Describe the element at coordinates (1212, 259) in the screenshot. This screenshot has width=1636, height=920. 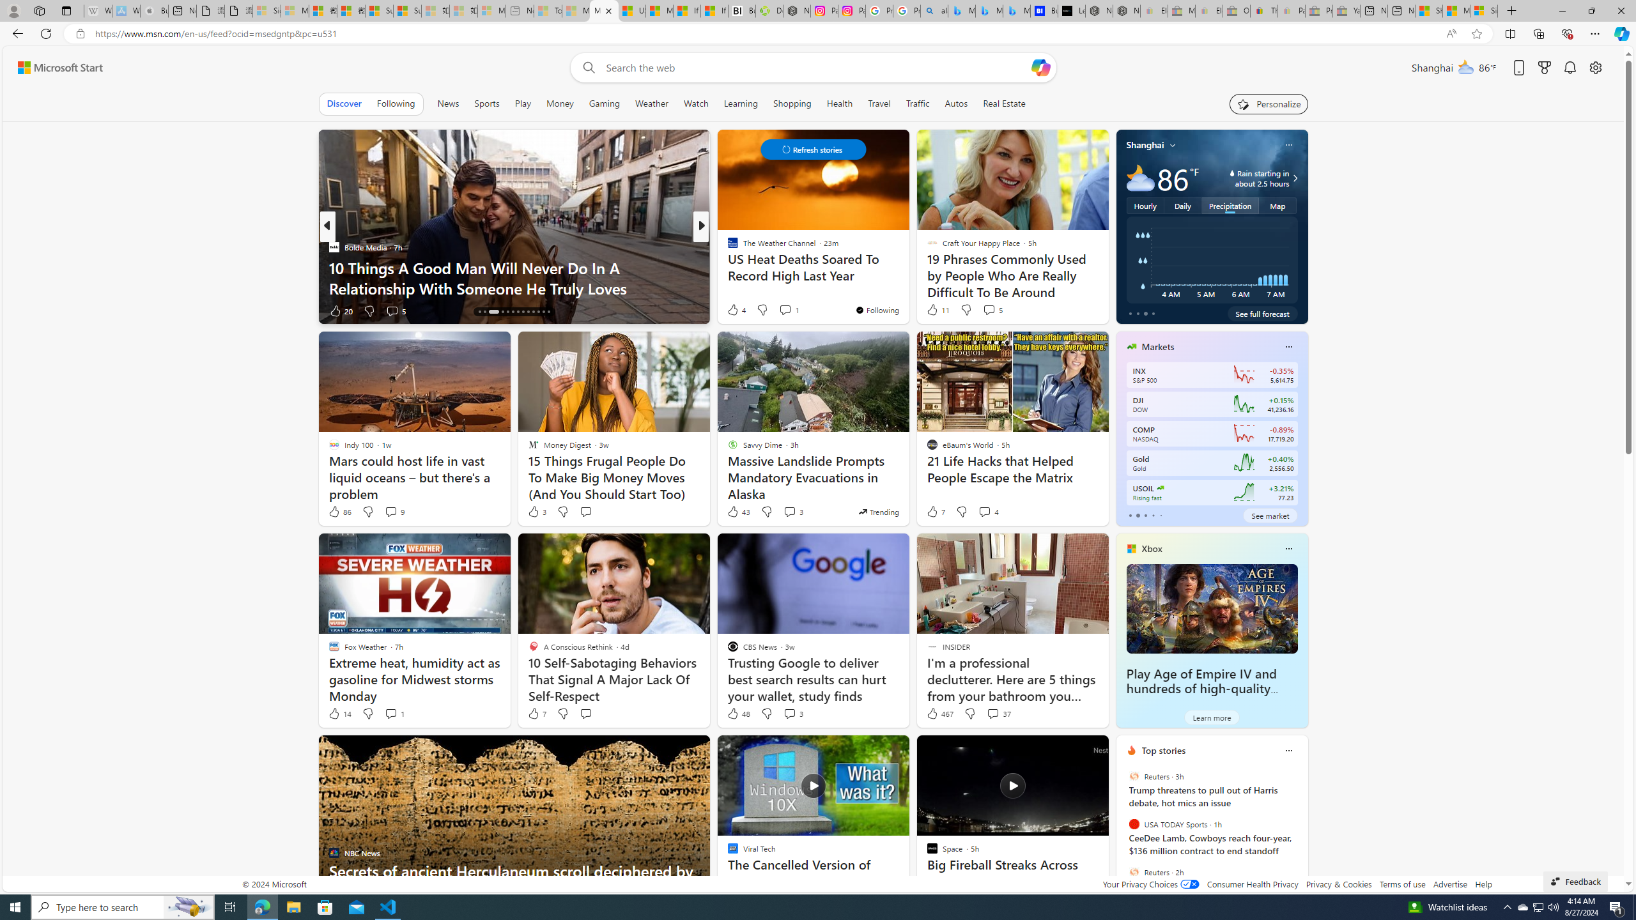
I see `4 AM 5 AM 6 AM 7 AM` at that location.